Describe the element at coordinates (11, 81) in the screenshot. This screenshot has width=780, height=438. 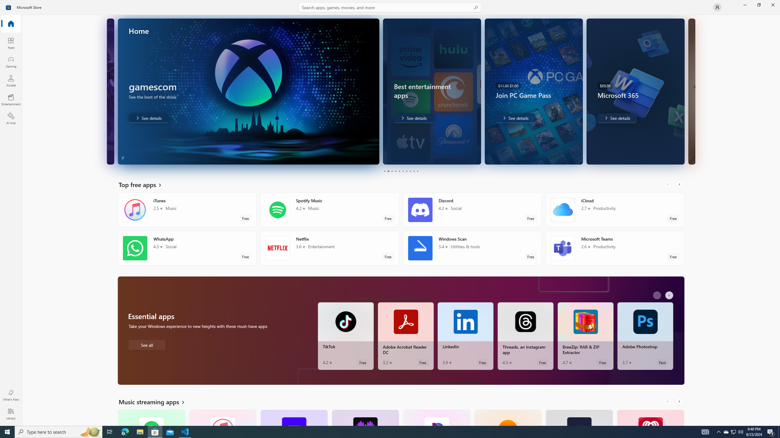
I see `Arcade` at that location.